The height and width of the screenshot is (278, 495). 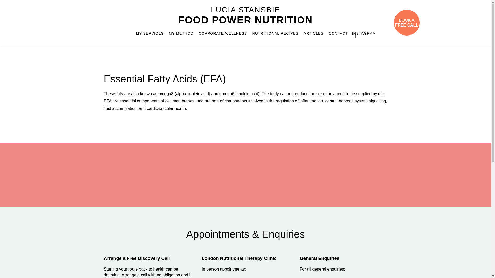 I want to click on CORPORATE WELLNESS, so click(x=275, y=33).